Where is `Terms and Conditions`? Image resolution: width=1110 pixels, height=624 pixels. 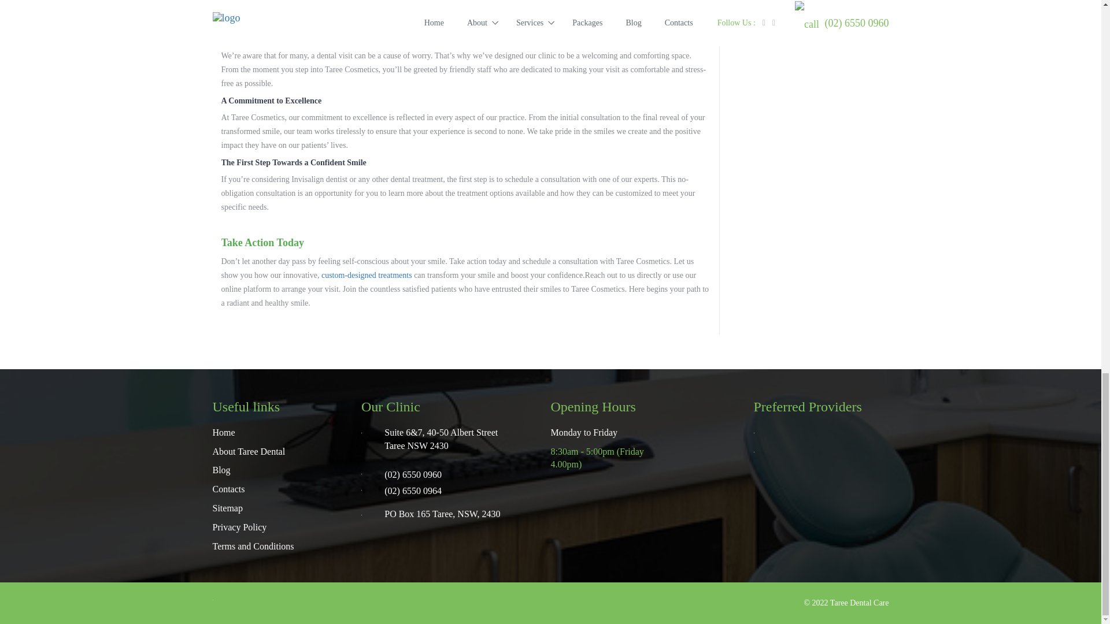
Terms and Conditions is located at coordinates (253, 547).